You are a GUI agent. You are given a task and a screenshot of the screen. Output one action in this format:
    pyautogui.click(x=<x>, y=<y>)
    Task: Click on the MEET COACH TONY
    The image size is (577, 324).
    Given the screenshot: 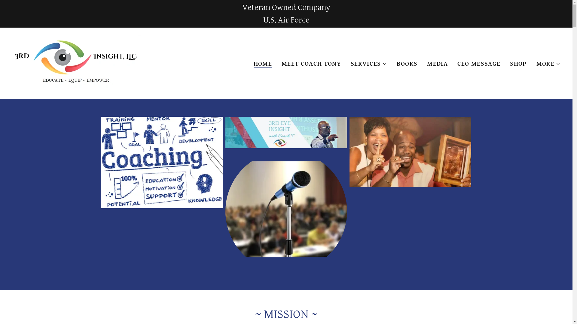 What is the action you would take?
    pyautogui.click(x=311, y=64)
    